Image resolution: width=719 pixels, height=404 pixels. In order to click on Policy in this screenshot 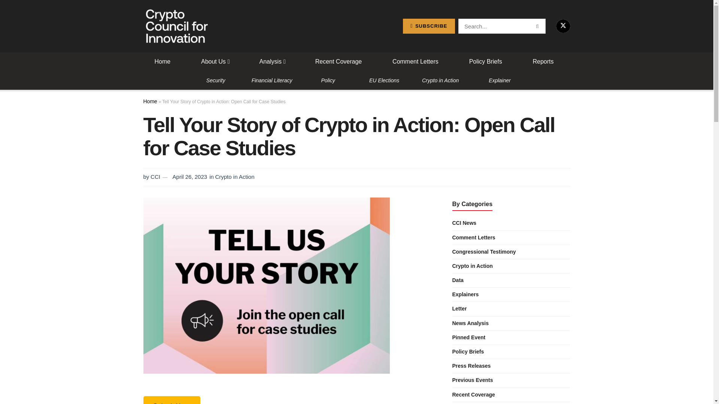, I will do `click(328, 80)`.